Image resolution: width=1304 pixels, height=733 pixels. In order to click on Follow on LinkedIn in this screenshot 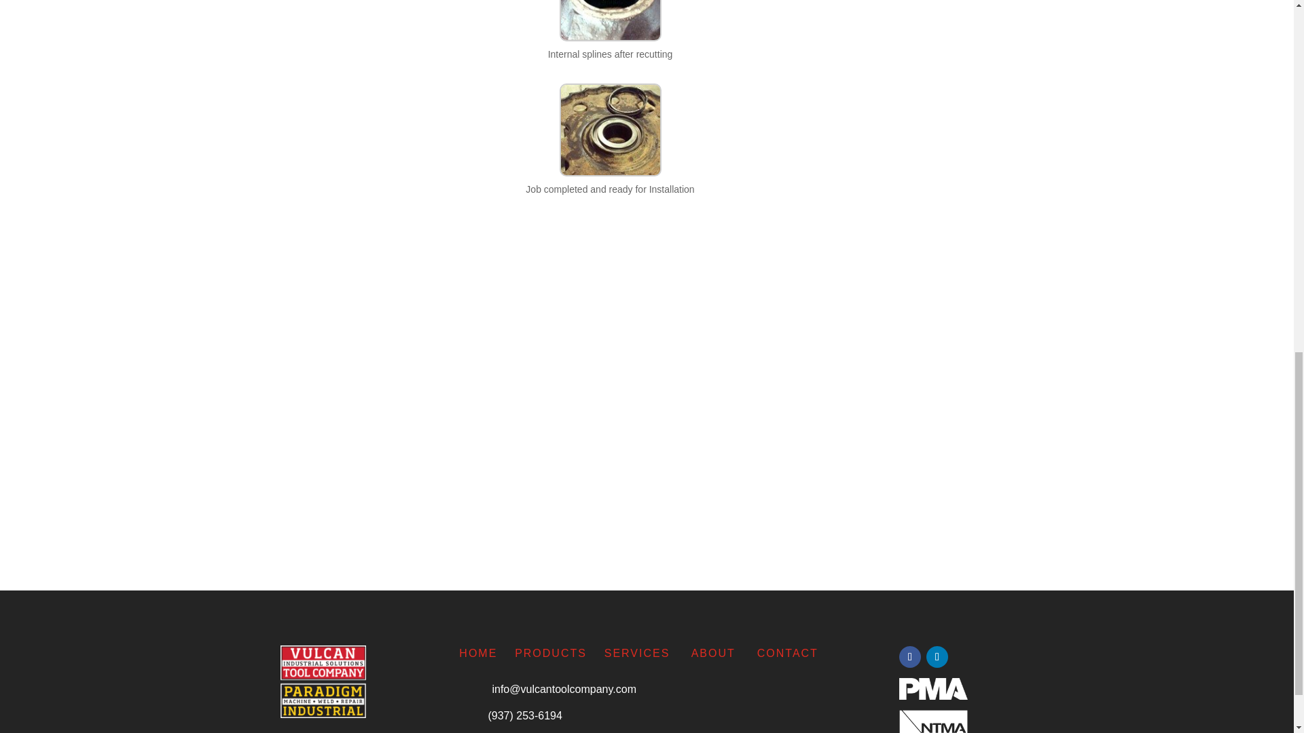, I will do `click(937, 656)`.